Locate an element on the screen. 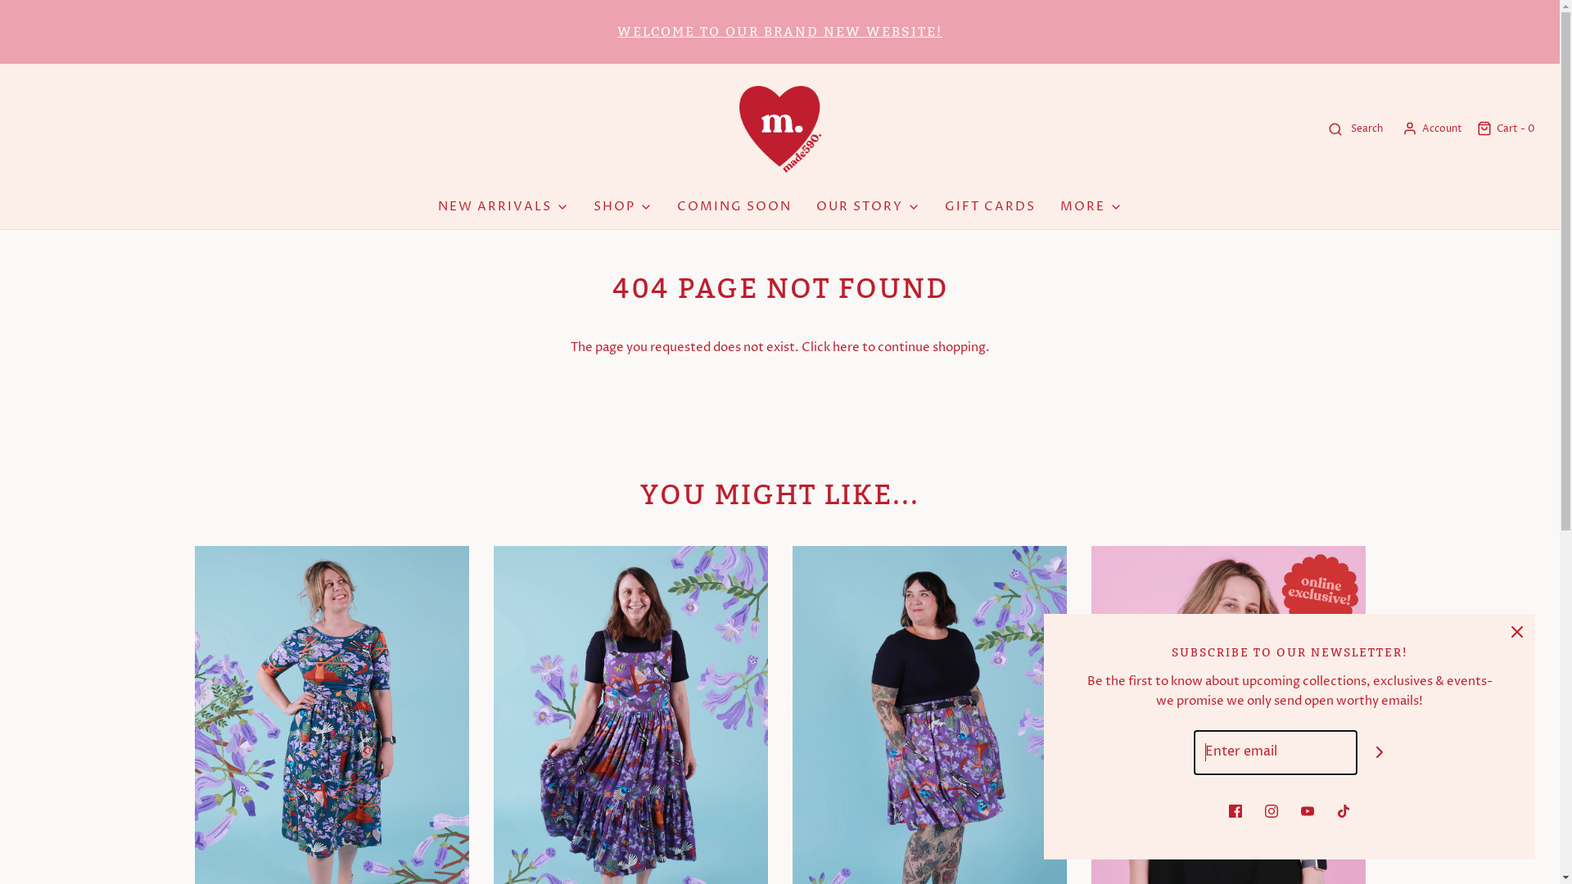 Image resolution: width=1572 pixels, height=884 pixels. OUR STORY is located at coordinates (868, 207).